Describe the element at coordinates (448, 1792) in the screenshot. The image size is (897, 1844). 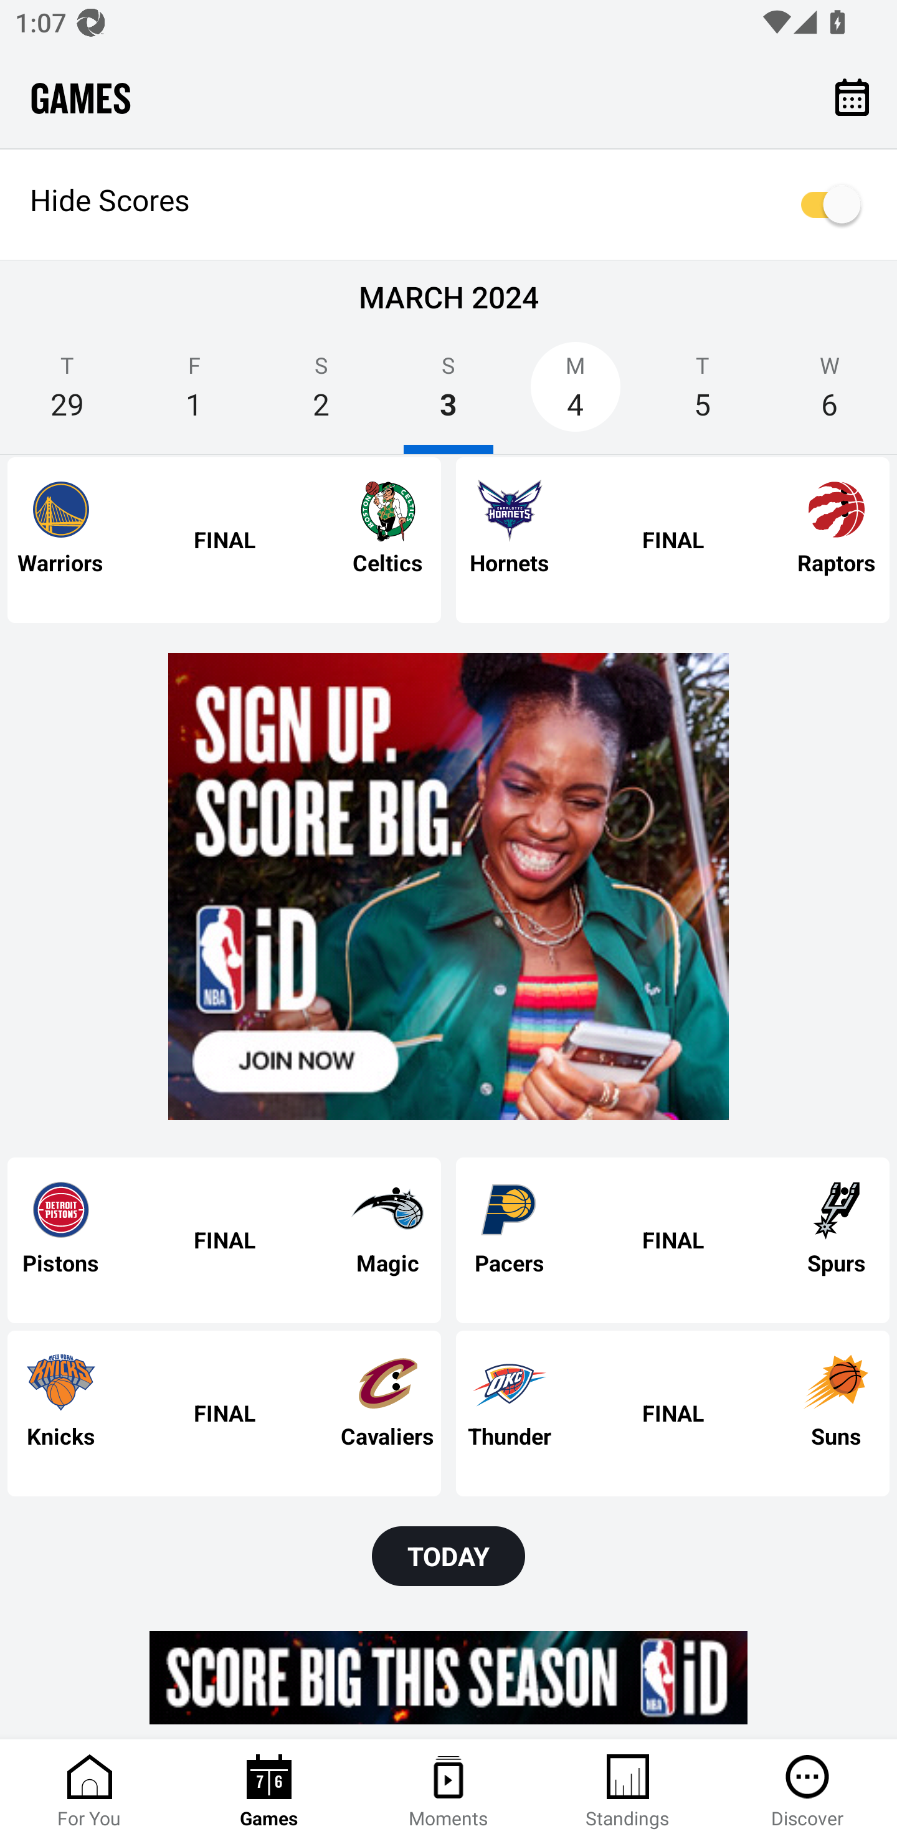
I see `Moments` at that location.